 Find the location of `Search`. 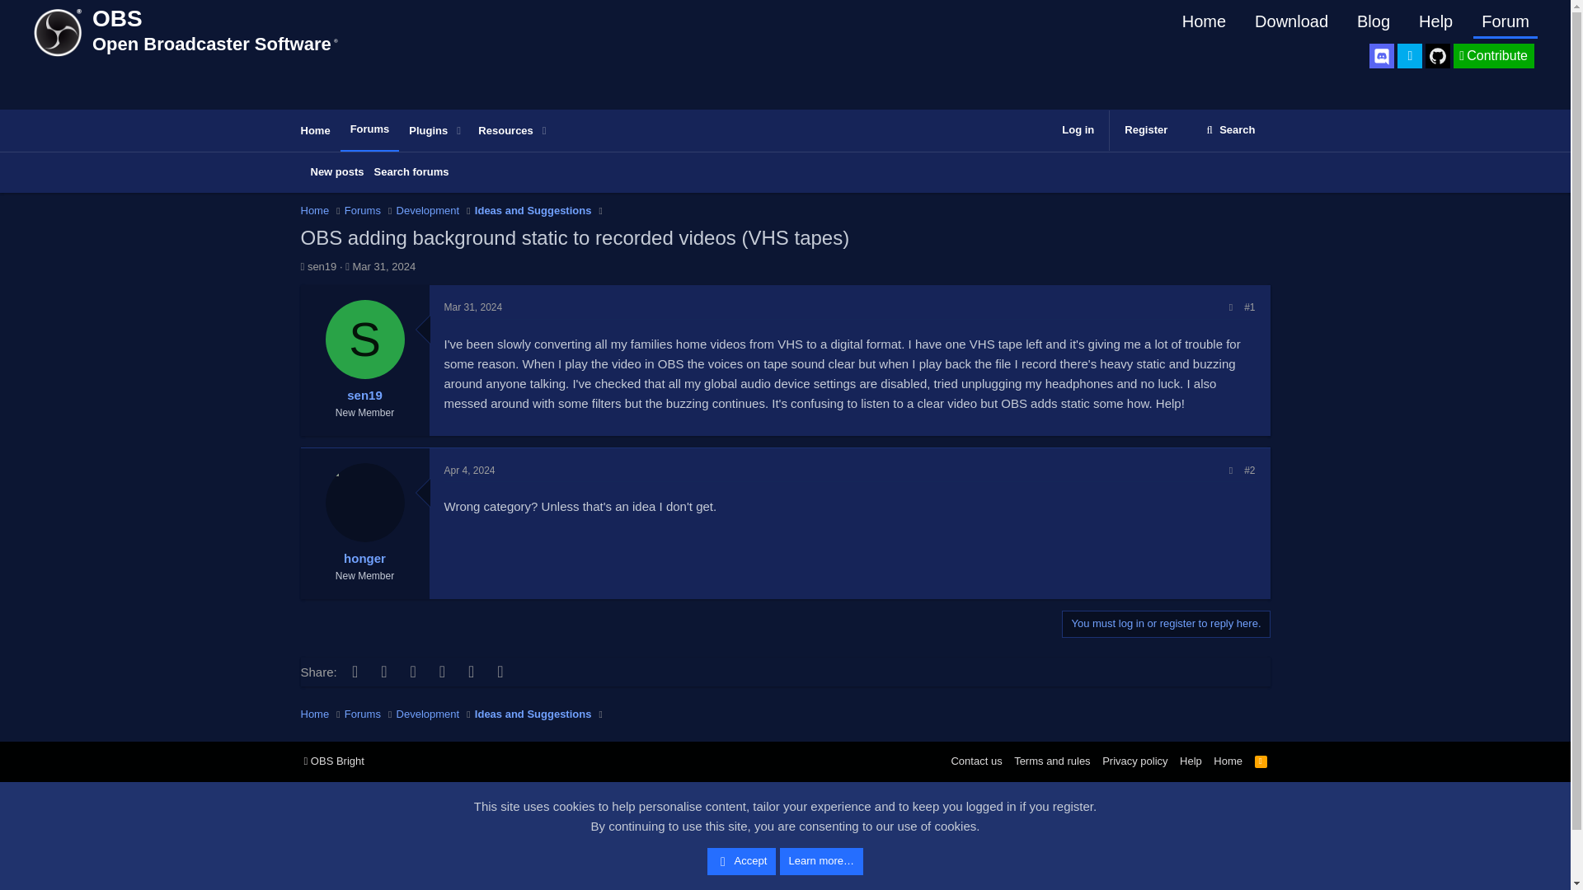

Search is located at coordinates (1229, 130).